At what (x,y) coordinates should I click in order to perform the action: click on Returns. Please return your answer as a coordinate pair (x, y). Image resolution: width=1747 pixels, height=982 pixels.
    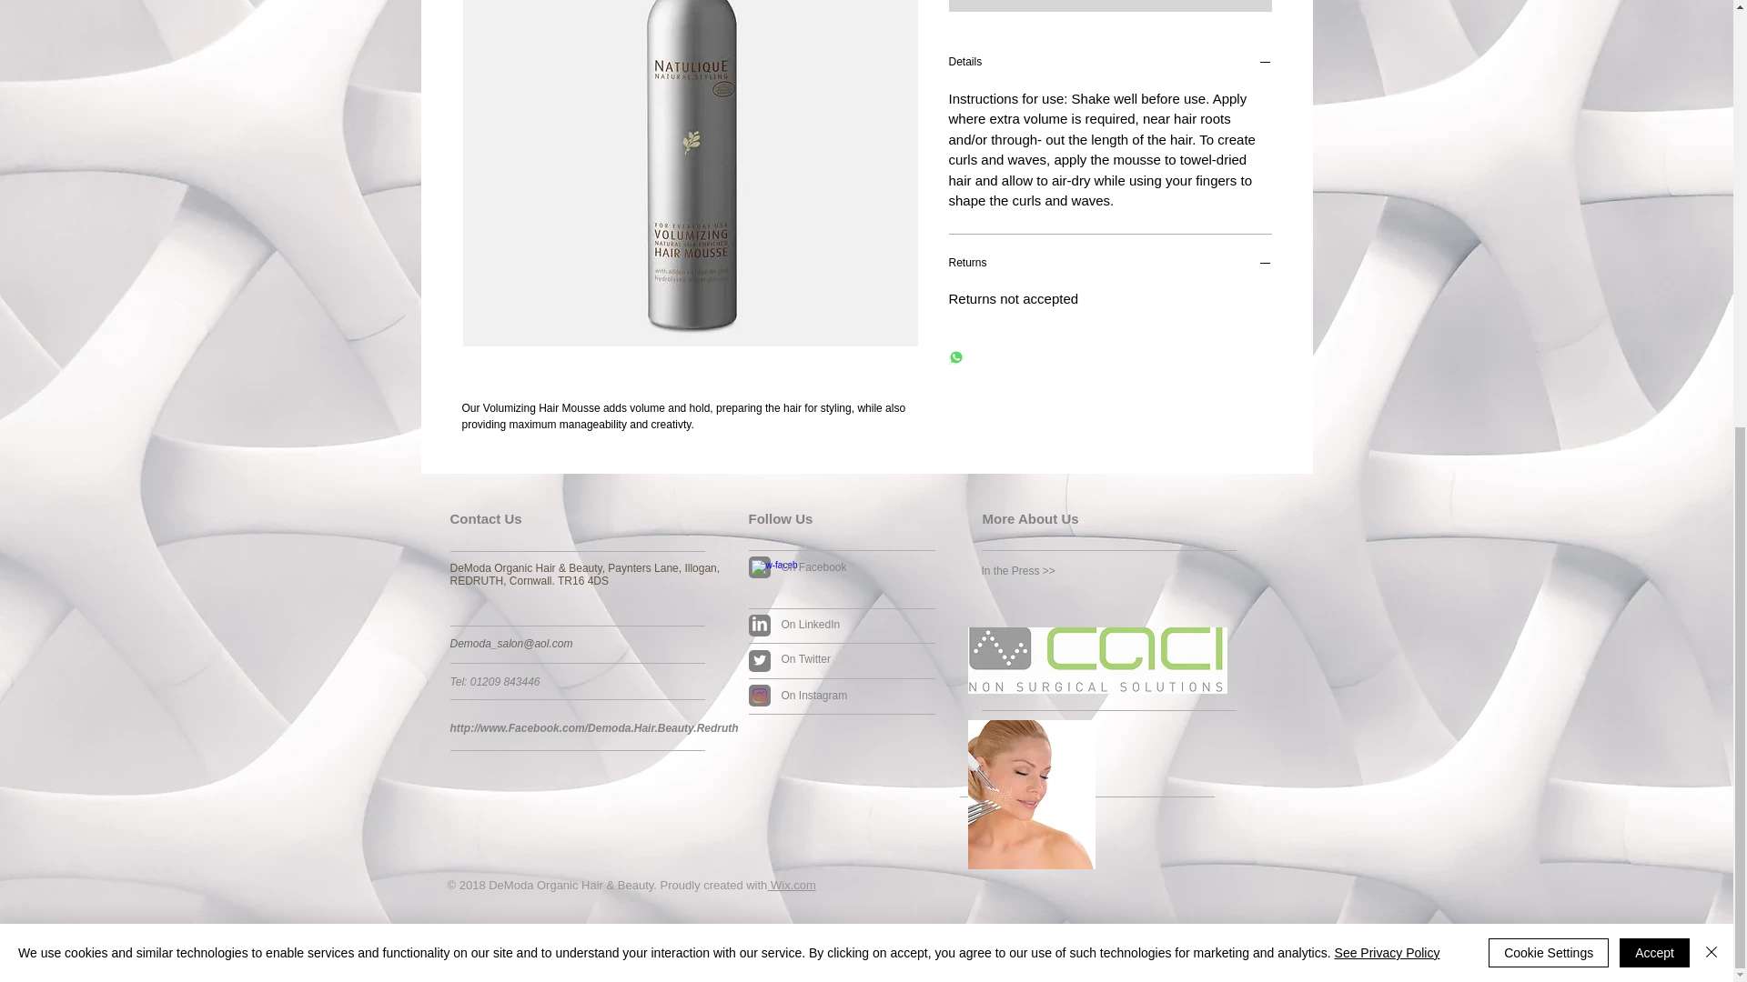
    Looking at the image, I should click on (1110, 266).